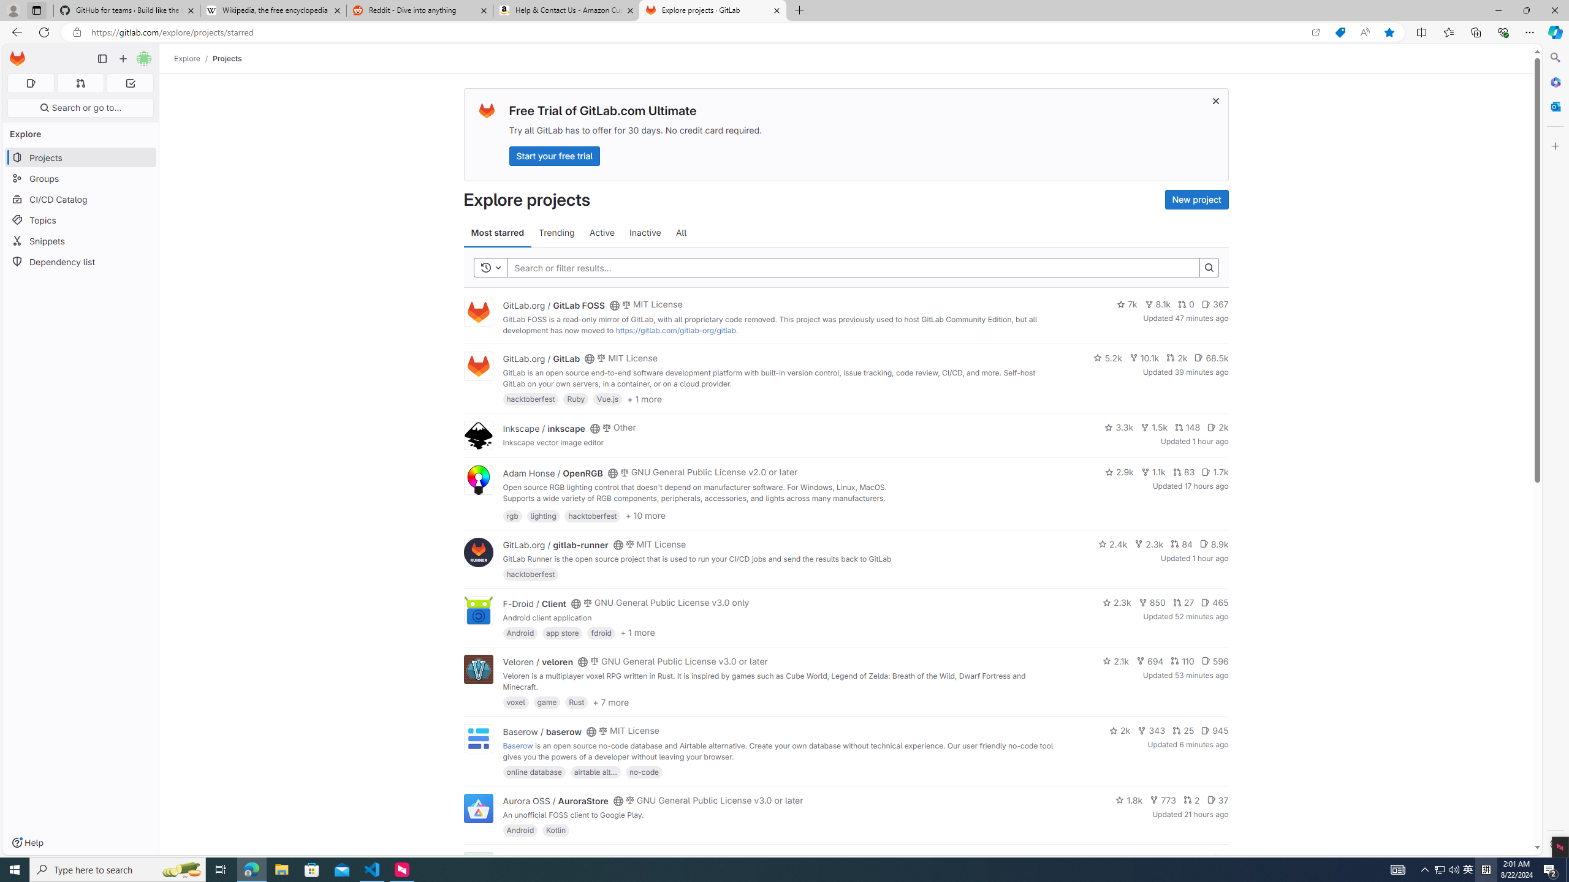 Image resolution: width=1569 pixels, height=882 pixels. I want to click on 84, so click(1181, 543).